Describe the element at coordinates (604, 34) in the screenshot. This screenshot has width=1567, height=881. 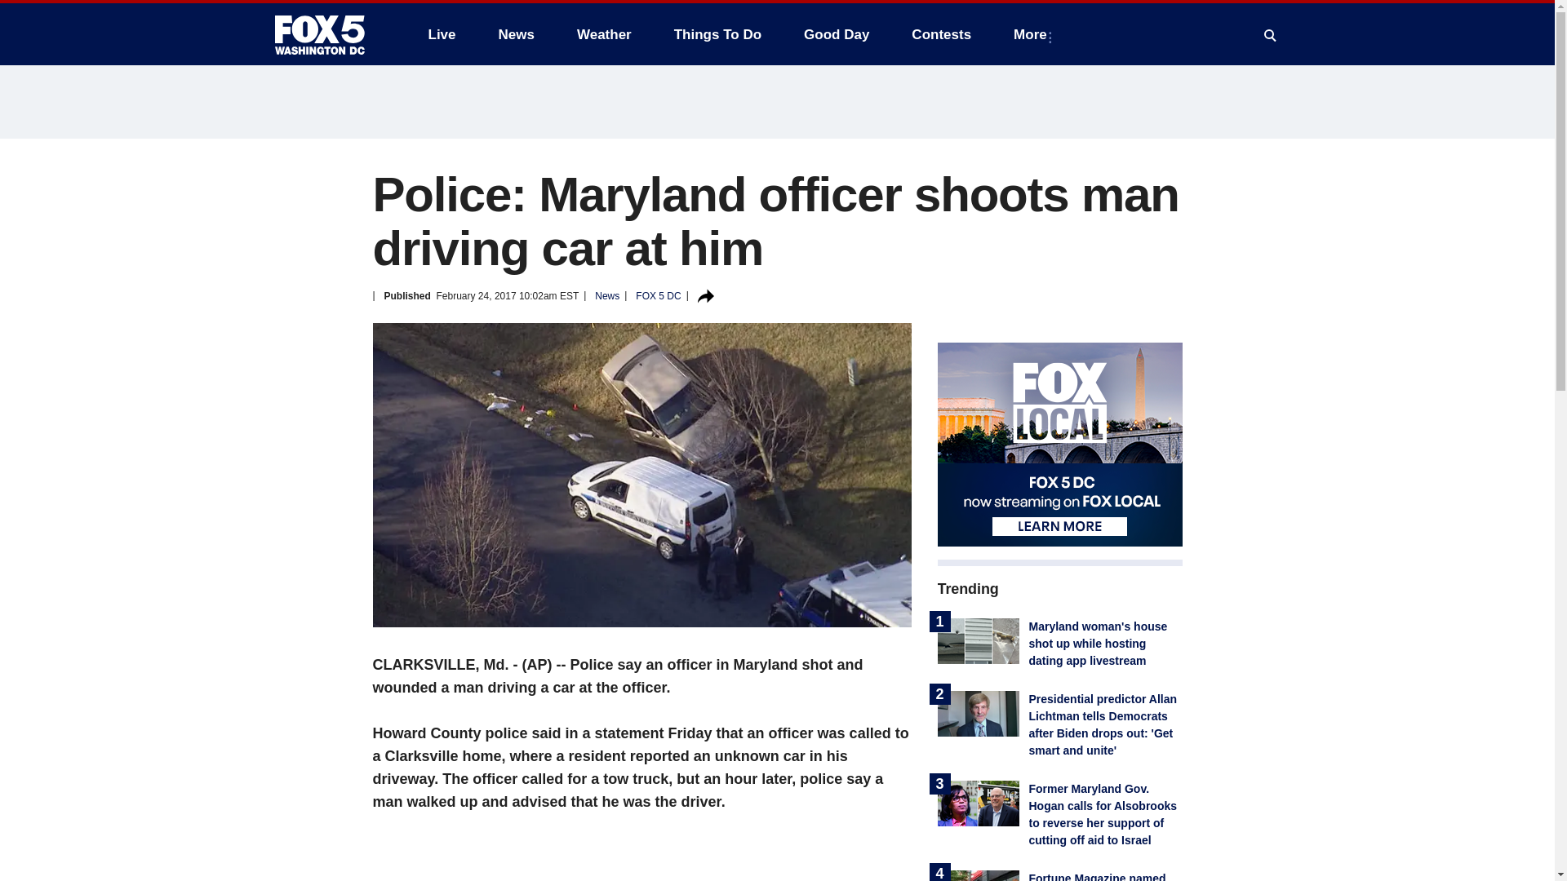
I see `Weather` at that location.